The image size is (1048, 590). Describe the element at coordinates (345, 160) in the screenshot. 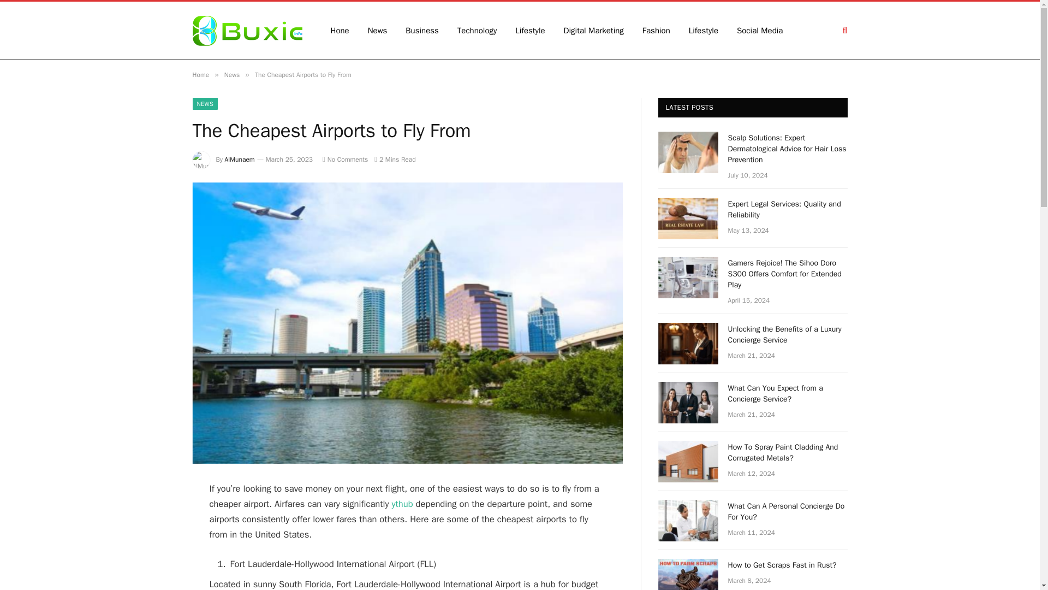

I see `No Comments` at that location.